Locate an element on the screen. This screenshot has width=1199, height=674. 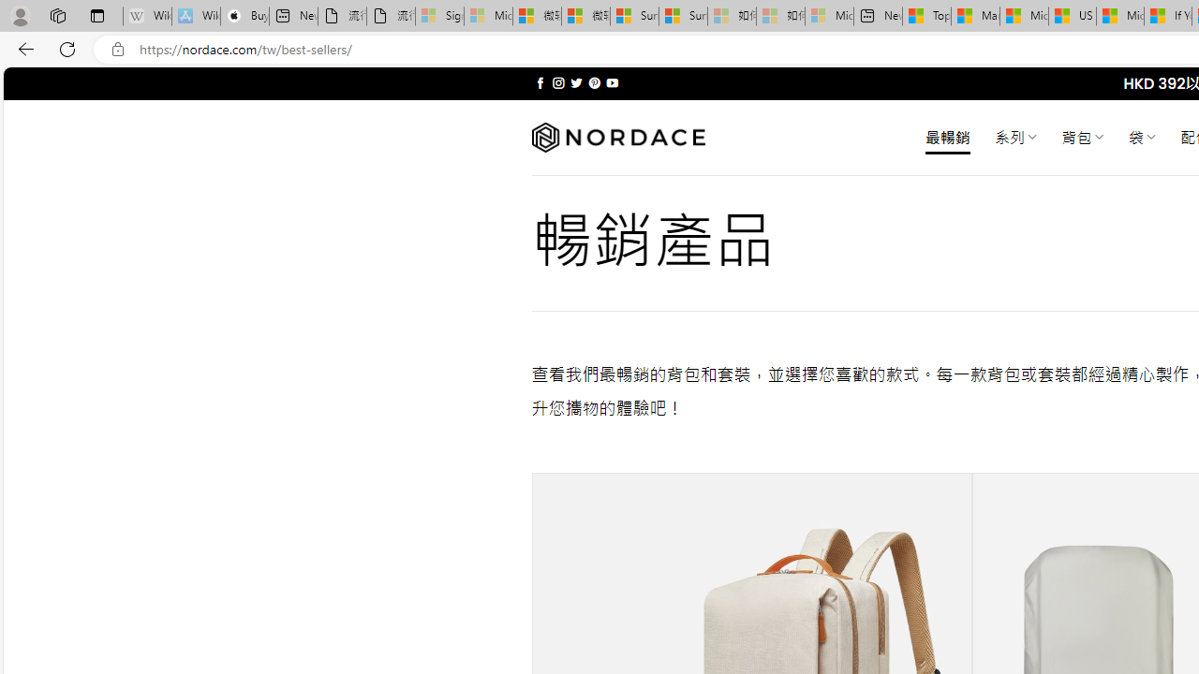
Follow on Instagram is located at coordinates (558, 82).